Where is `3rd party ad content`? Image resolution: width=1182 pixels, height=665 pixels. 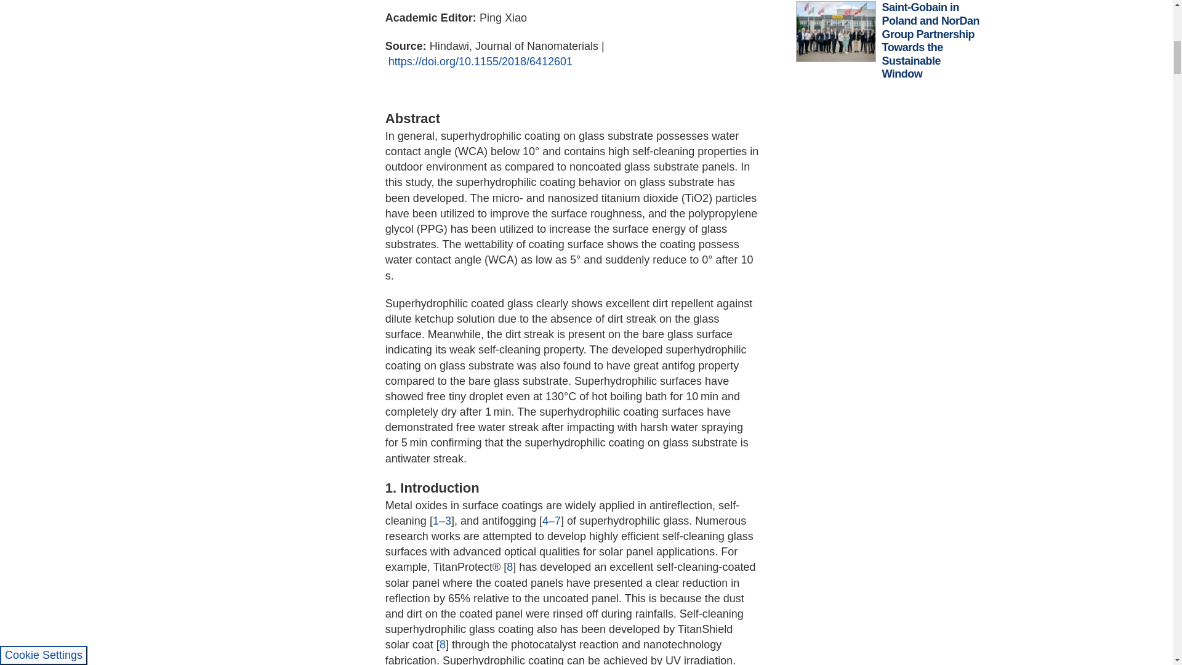 3rd party ad content is located at coordinates (888, 544).